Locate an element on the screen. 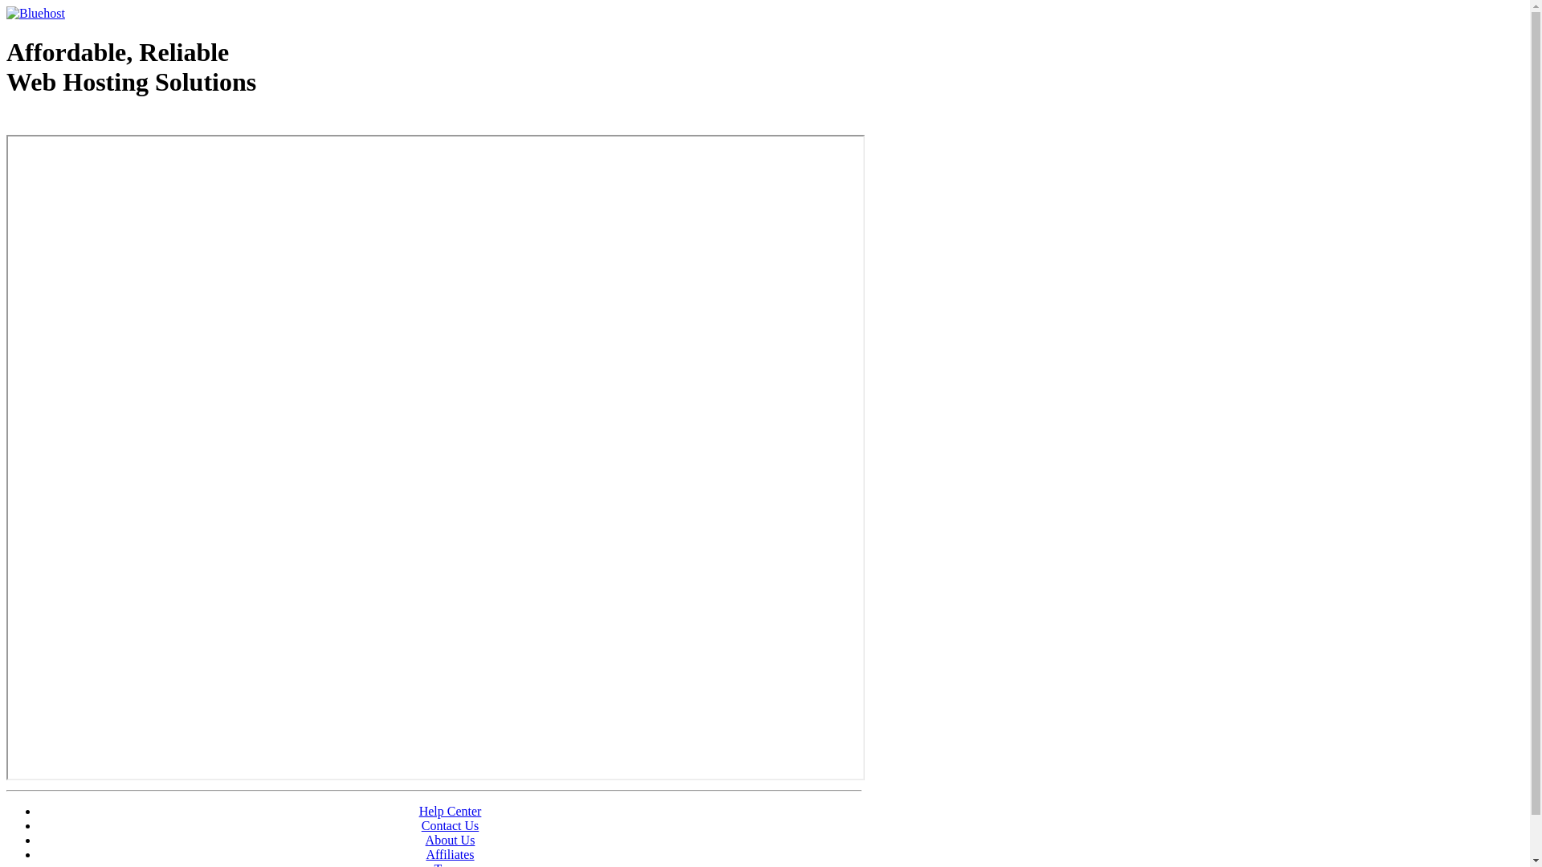  Affiliates is located at coordinates (450, 854).